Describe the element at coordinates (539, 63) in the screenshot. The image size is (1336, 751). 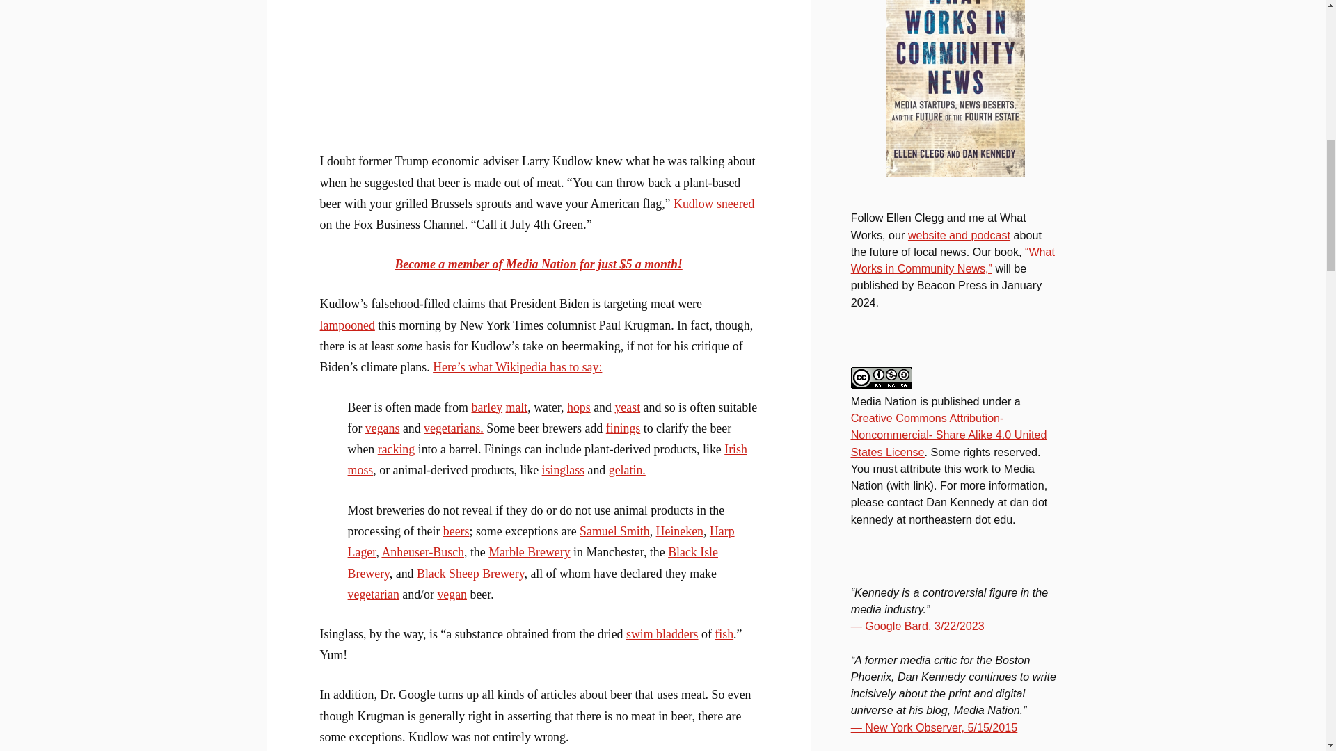
I see `Fawlty Towers: Volunteering to get some meat` at that location.